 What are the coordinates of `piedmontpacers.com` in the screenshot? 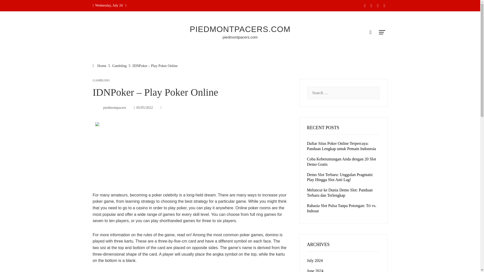 It's located at (240, 37).